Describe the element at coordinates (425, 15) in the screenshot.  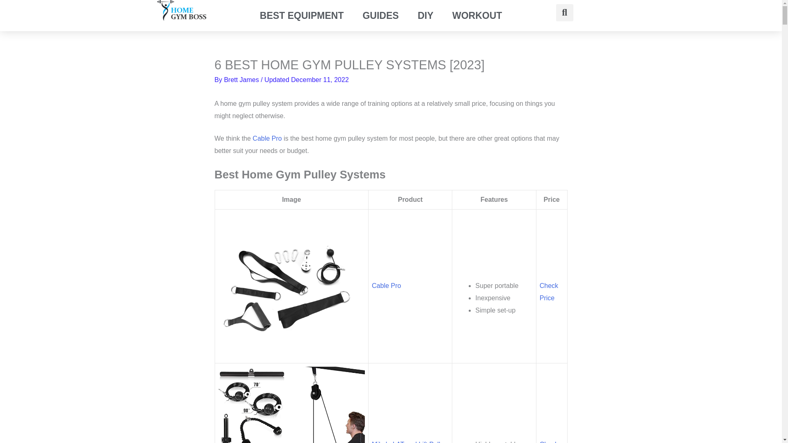
I see `DIY` at that location.